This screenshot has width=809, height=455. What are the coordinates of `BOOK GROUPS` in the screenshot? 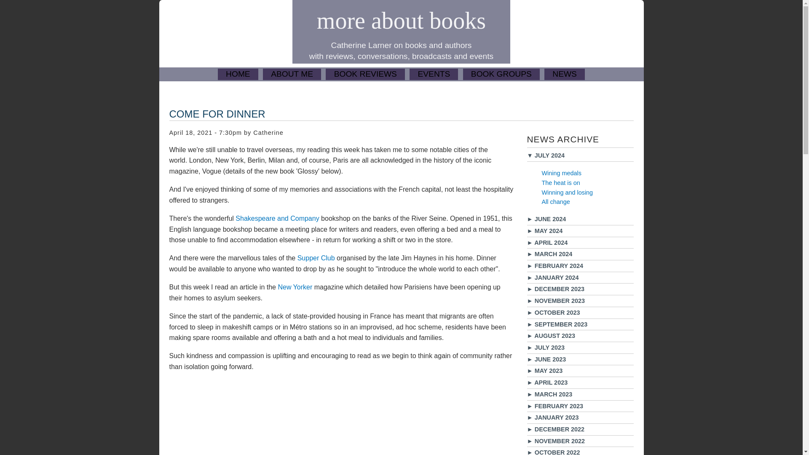 It's located at (501, 74).